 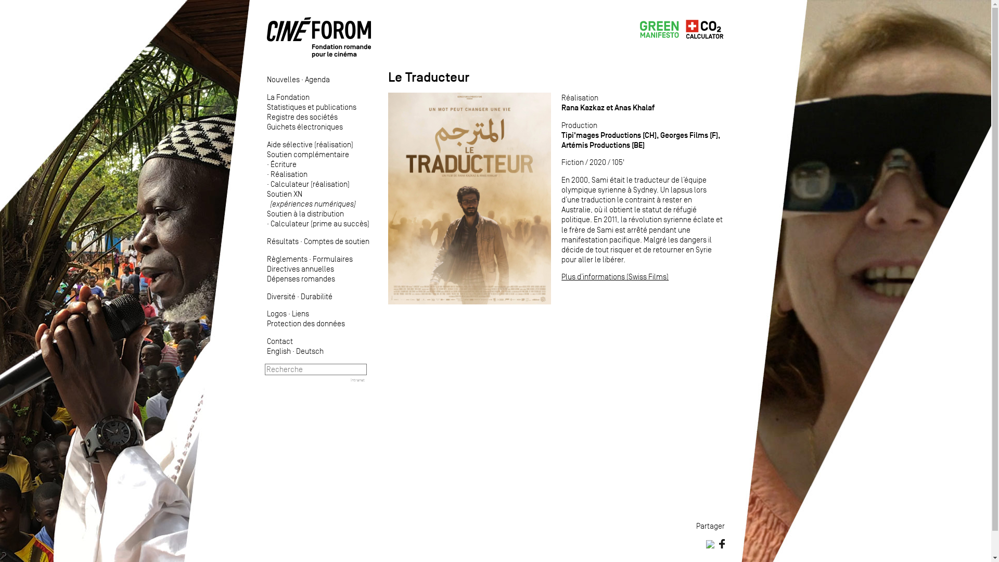 I want to click on Nouvelles, so click(x=283, y=79).